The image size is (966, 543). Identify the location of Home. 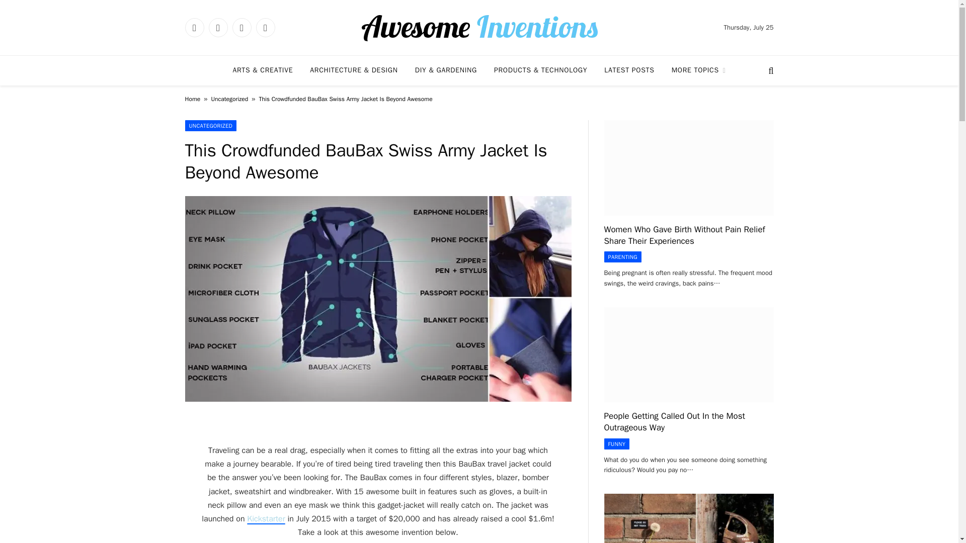
(193, 99).